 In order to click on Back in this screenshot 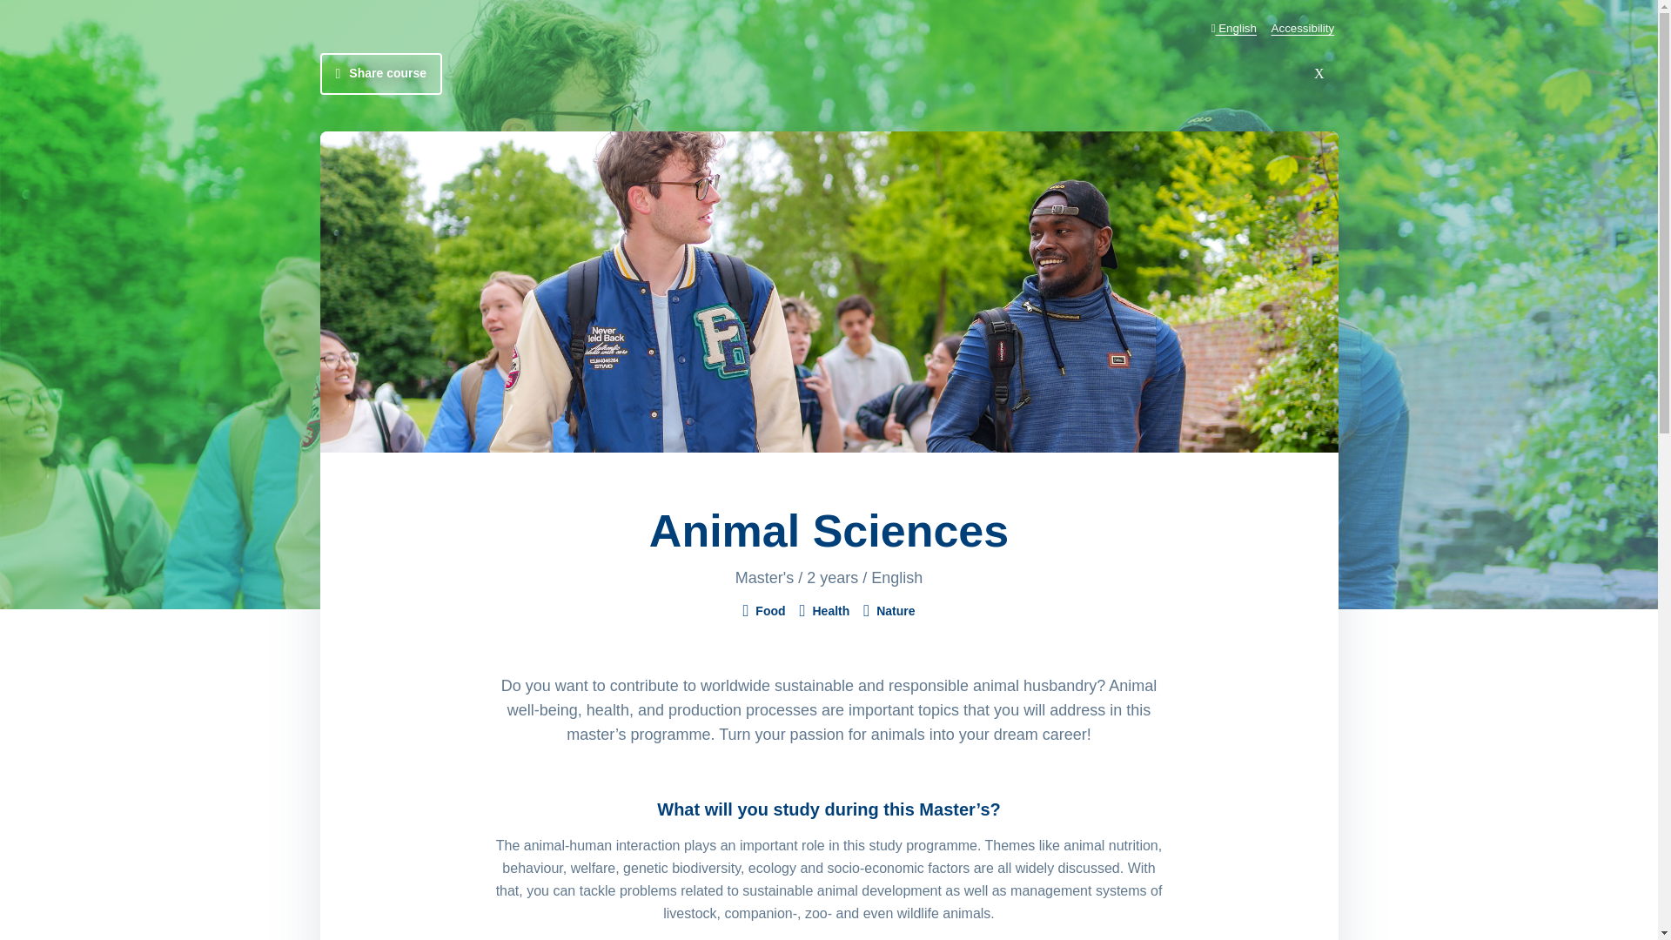, I will do `click(1319, 73)`.